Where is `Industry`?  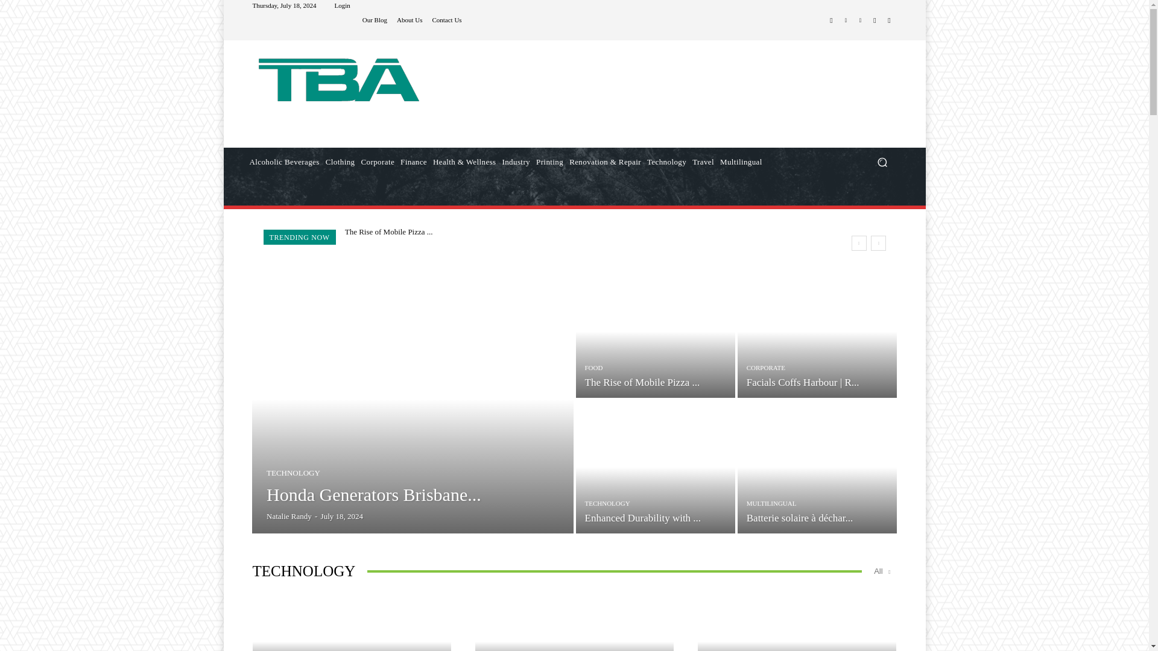 Industry is located at coordinates (516, 162).